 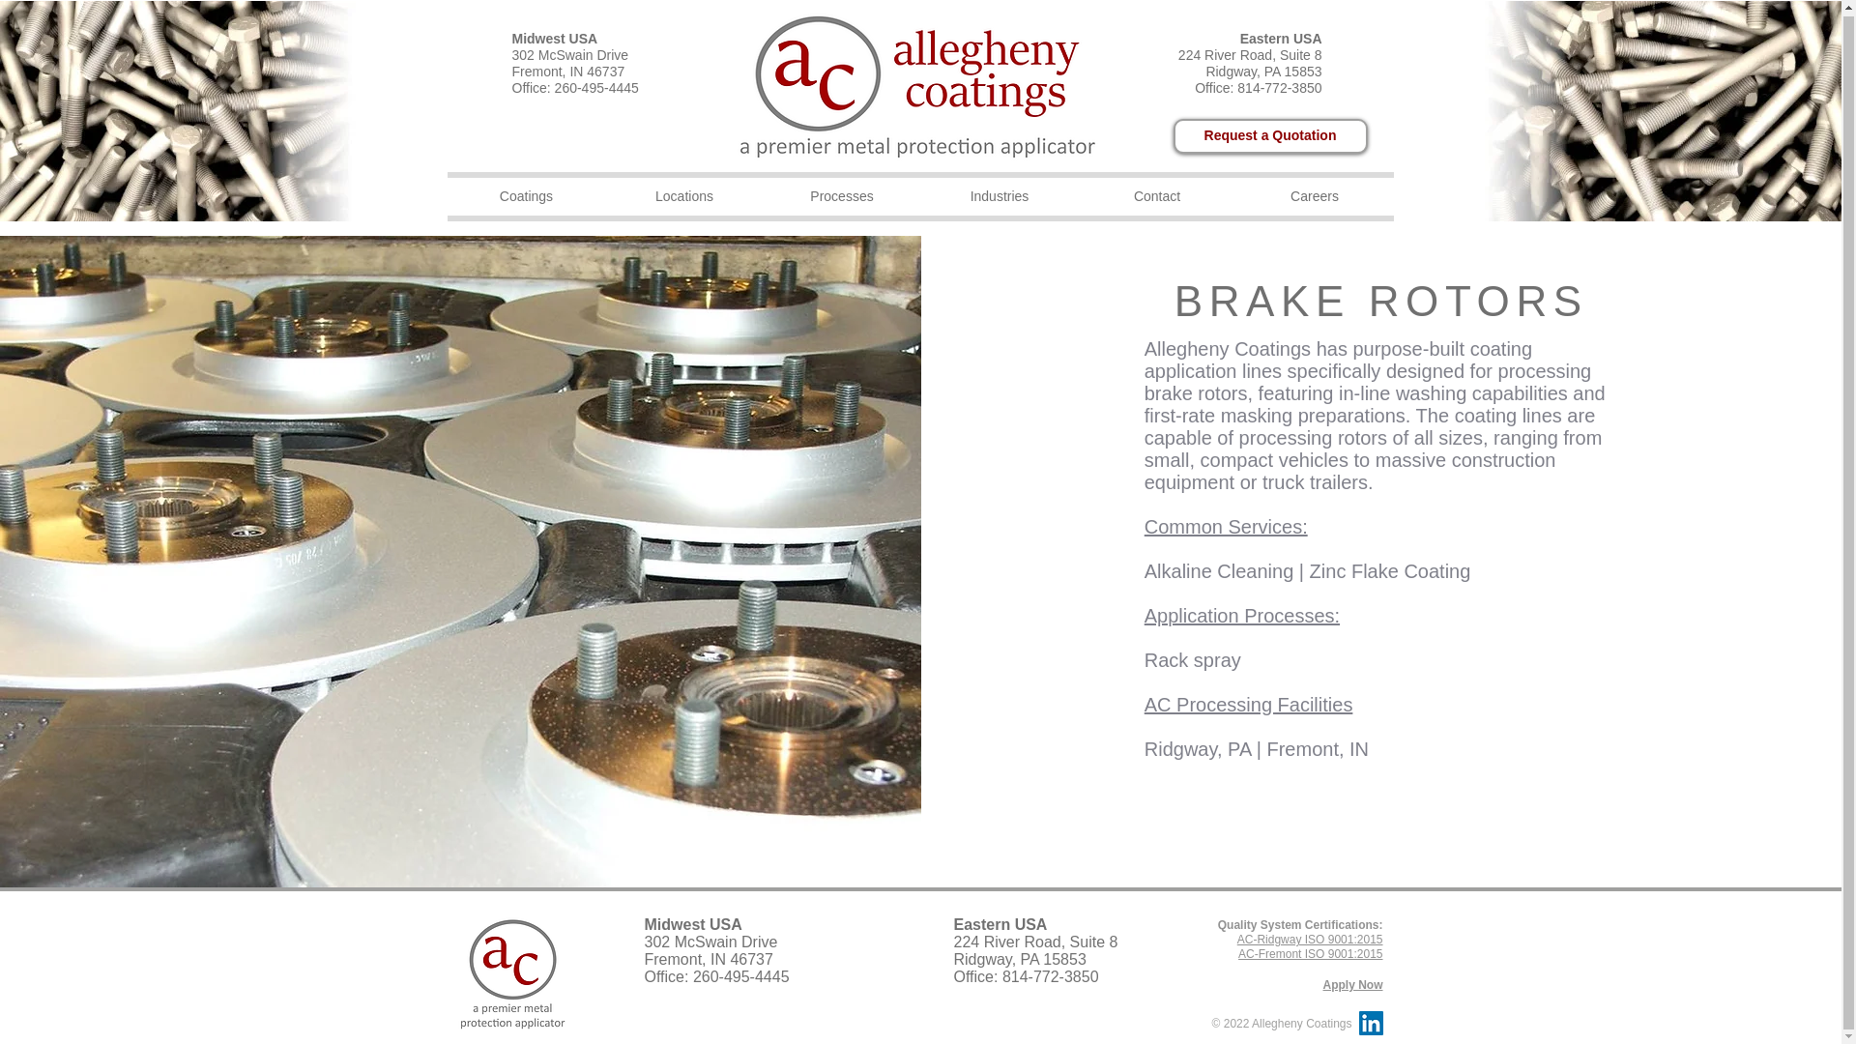 I want to click on Contact, so click(x=1156, y=195).